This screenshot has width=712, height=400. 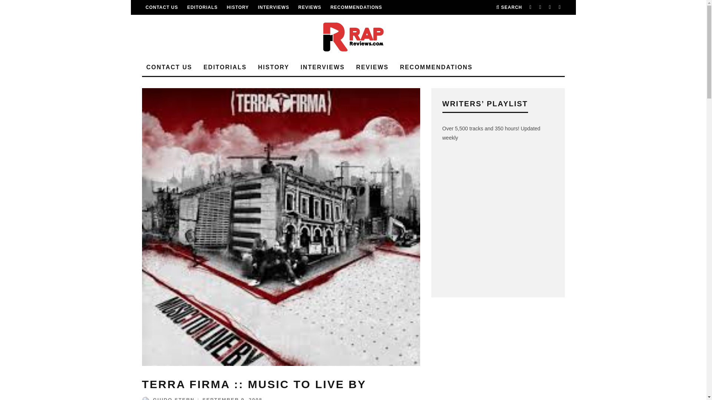 What do you see at coordinates (356, 7) in the screenshot?
I see `RECOMMENDATIONS` at bounding box center [356, 7].